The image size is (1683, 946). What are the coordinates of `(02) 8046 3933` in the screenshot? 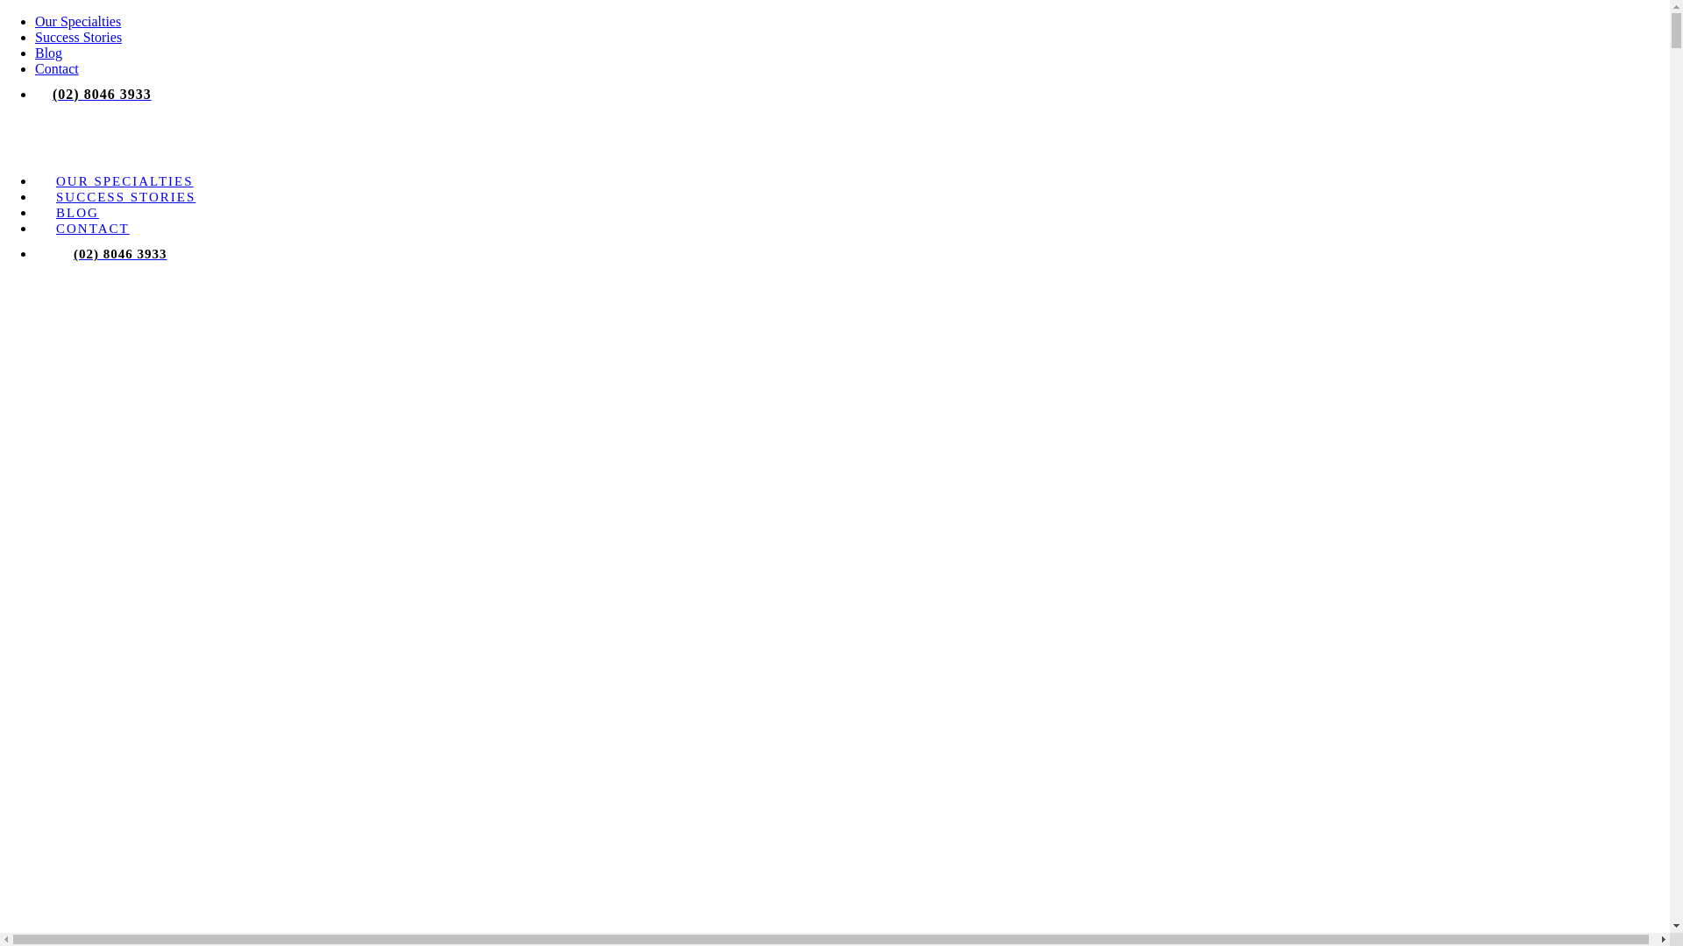 It's located at (102, 95).